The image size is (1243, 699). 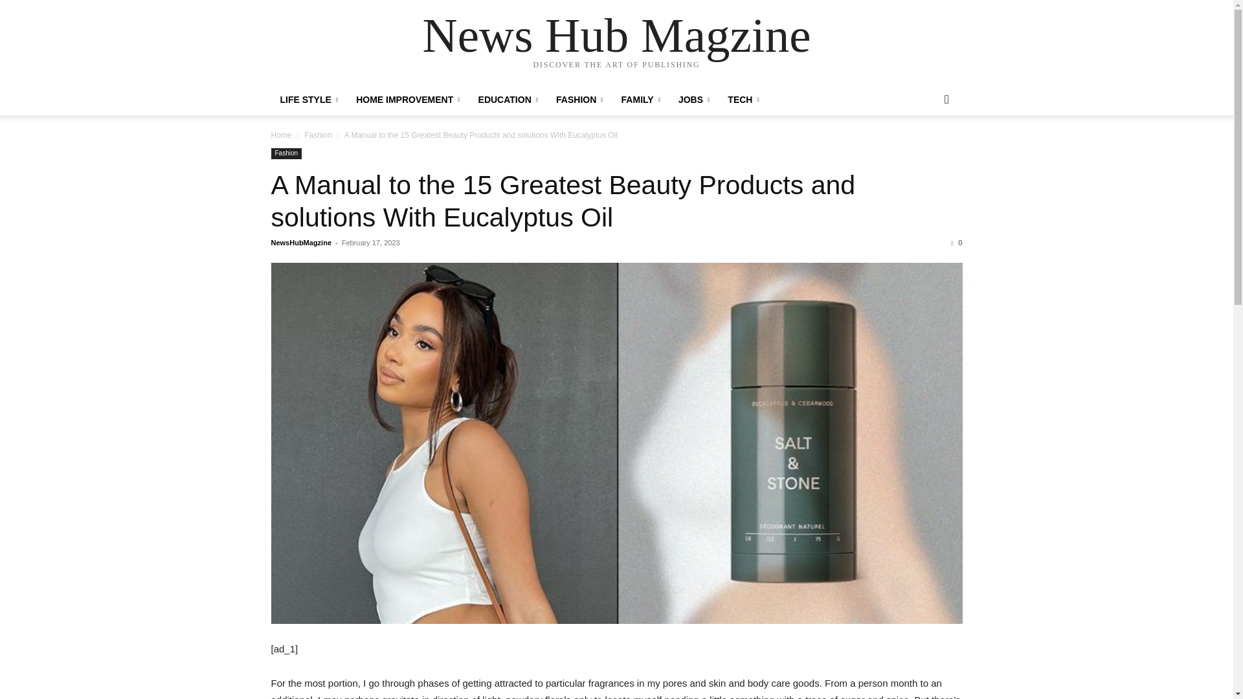 What do you see at coordinates (616, 35) in the screenshot?
I see `News Hub Magzine` at bounding box center [616, 35].